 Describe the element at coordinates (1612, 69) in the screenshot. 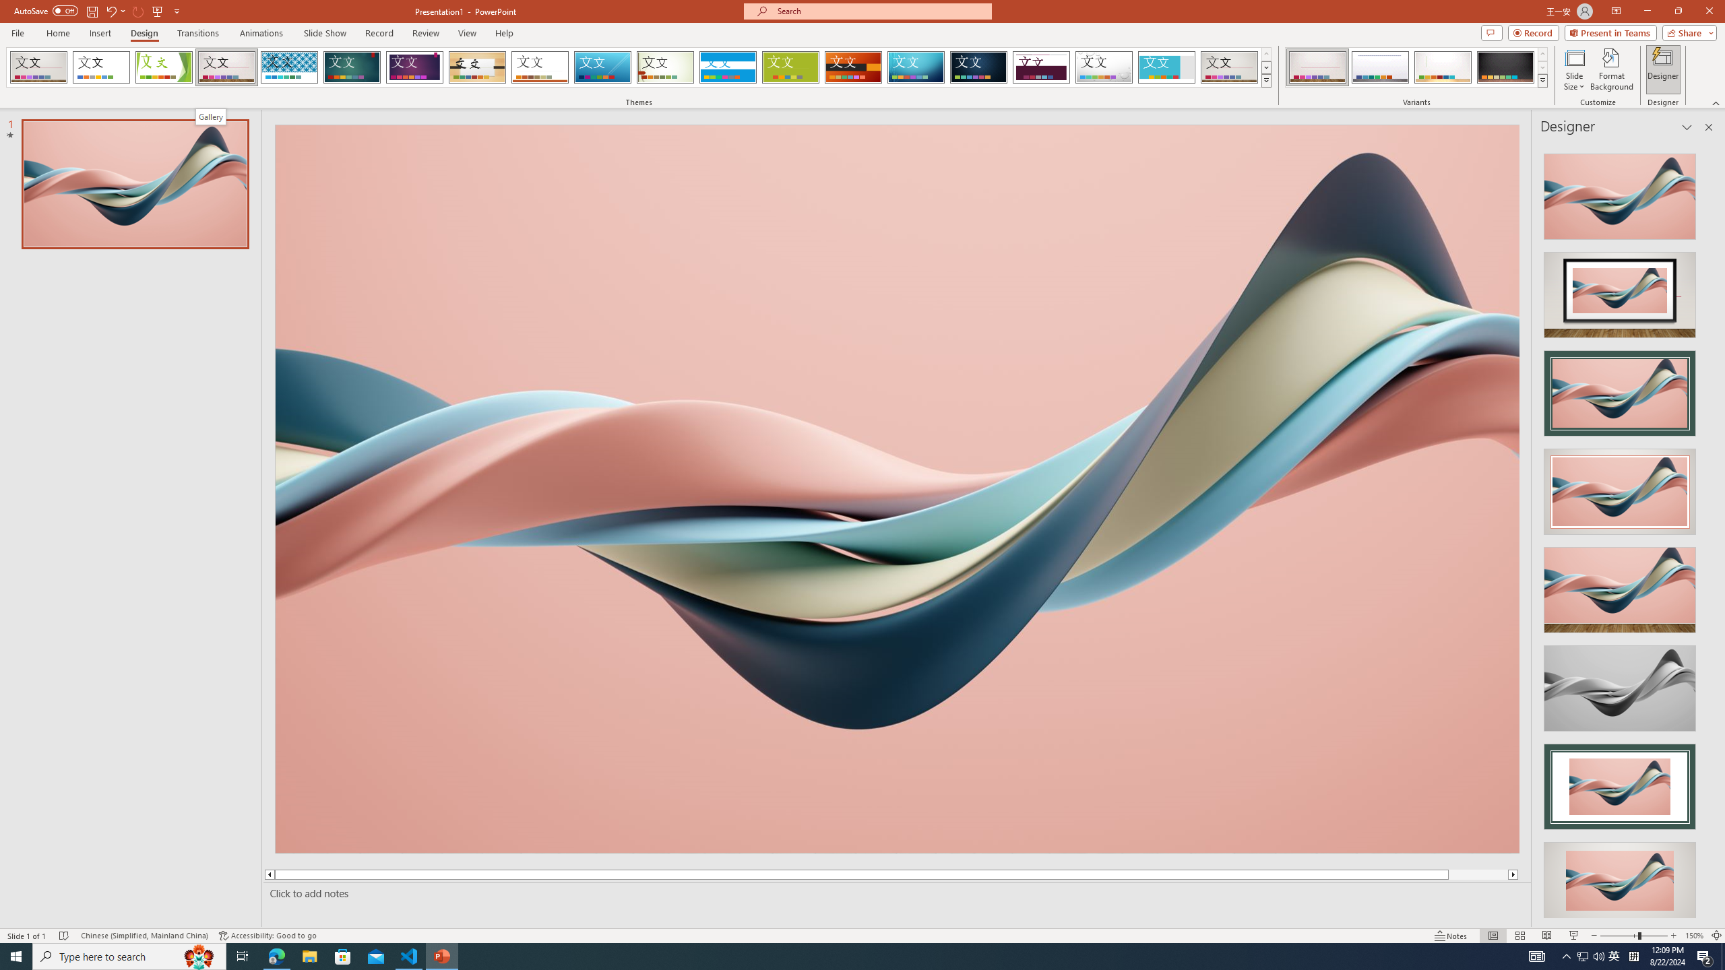

I see `Format Background` at that location.